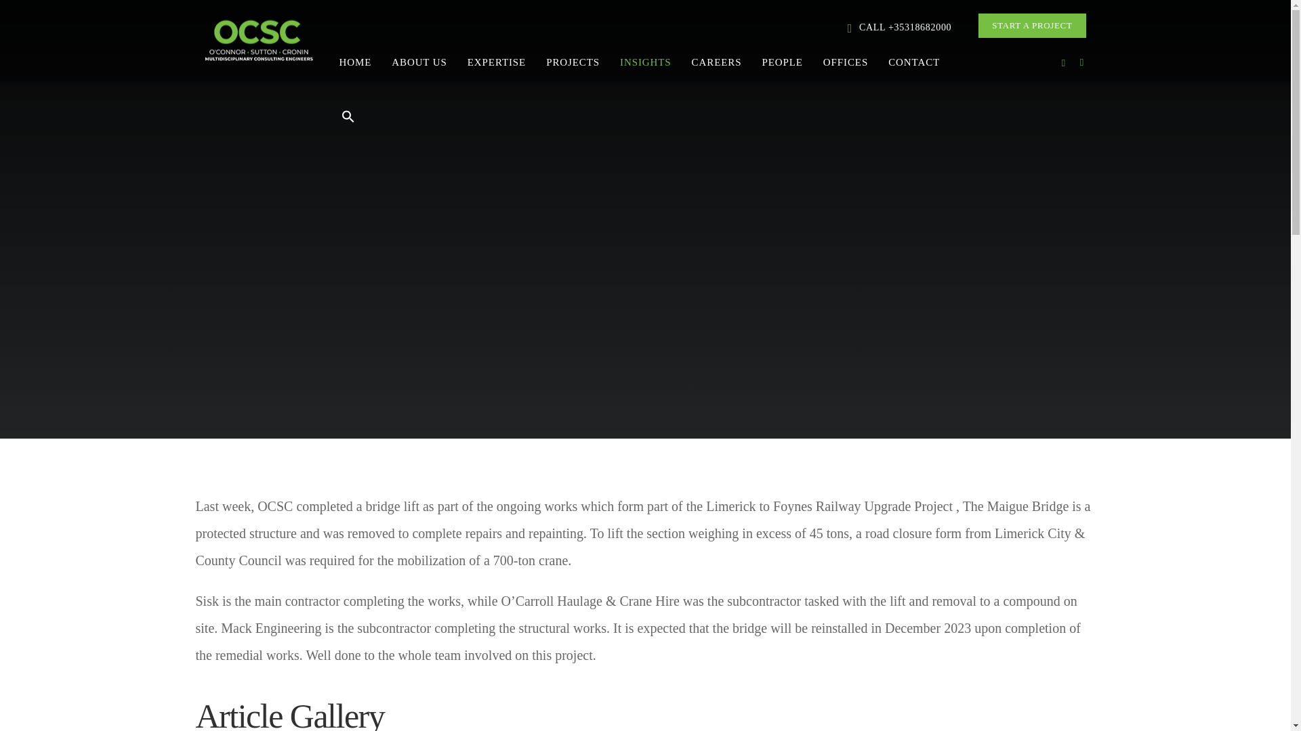 This screenshot has height=731, width=1301. I want to click on CONTACT, so click(913, 61).